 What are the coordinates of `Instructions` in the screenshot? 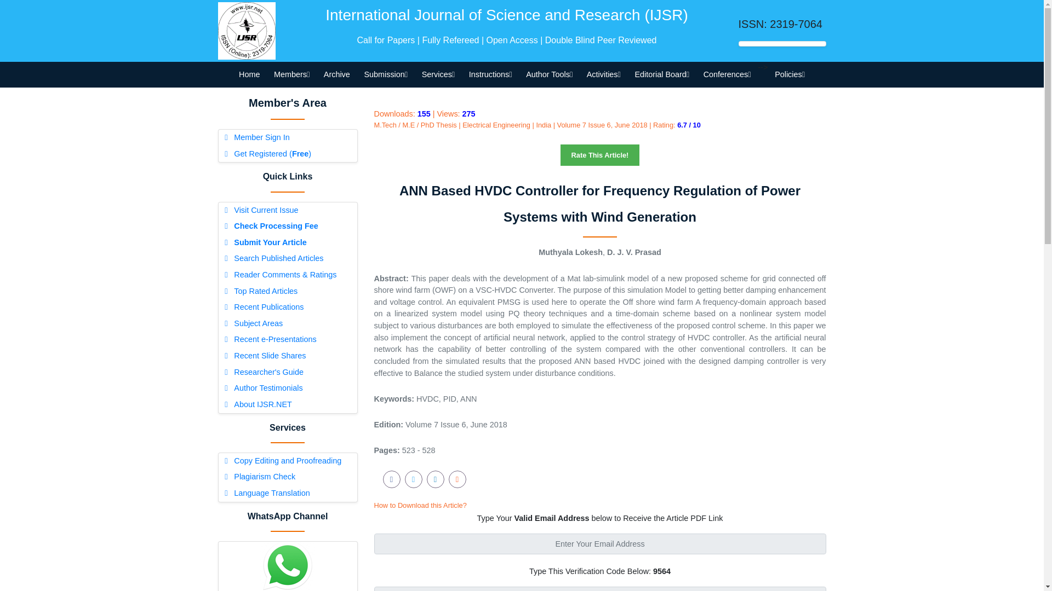 It's located at (490, 74).